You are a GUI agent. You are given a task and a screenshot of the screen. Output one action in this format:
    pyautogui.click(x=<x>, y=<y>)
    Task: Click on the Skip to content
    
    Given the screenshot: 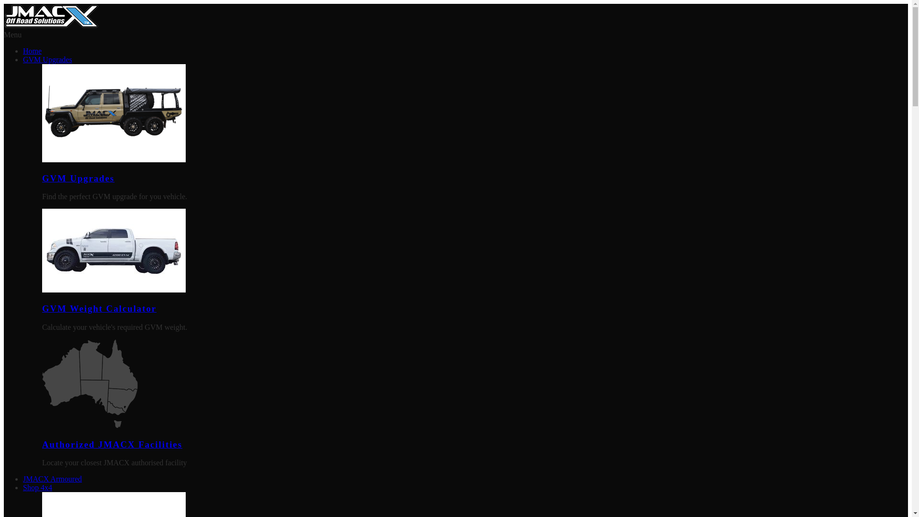 What is the action you would take?
    pyautogui.click(x=4, y=4)
    